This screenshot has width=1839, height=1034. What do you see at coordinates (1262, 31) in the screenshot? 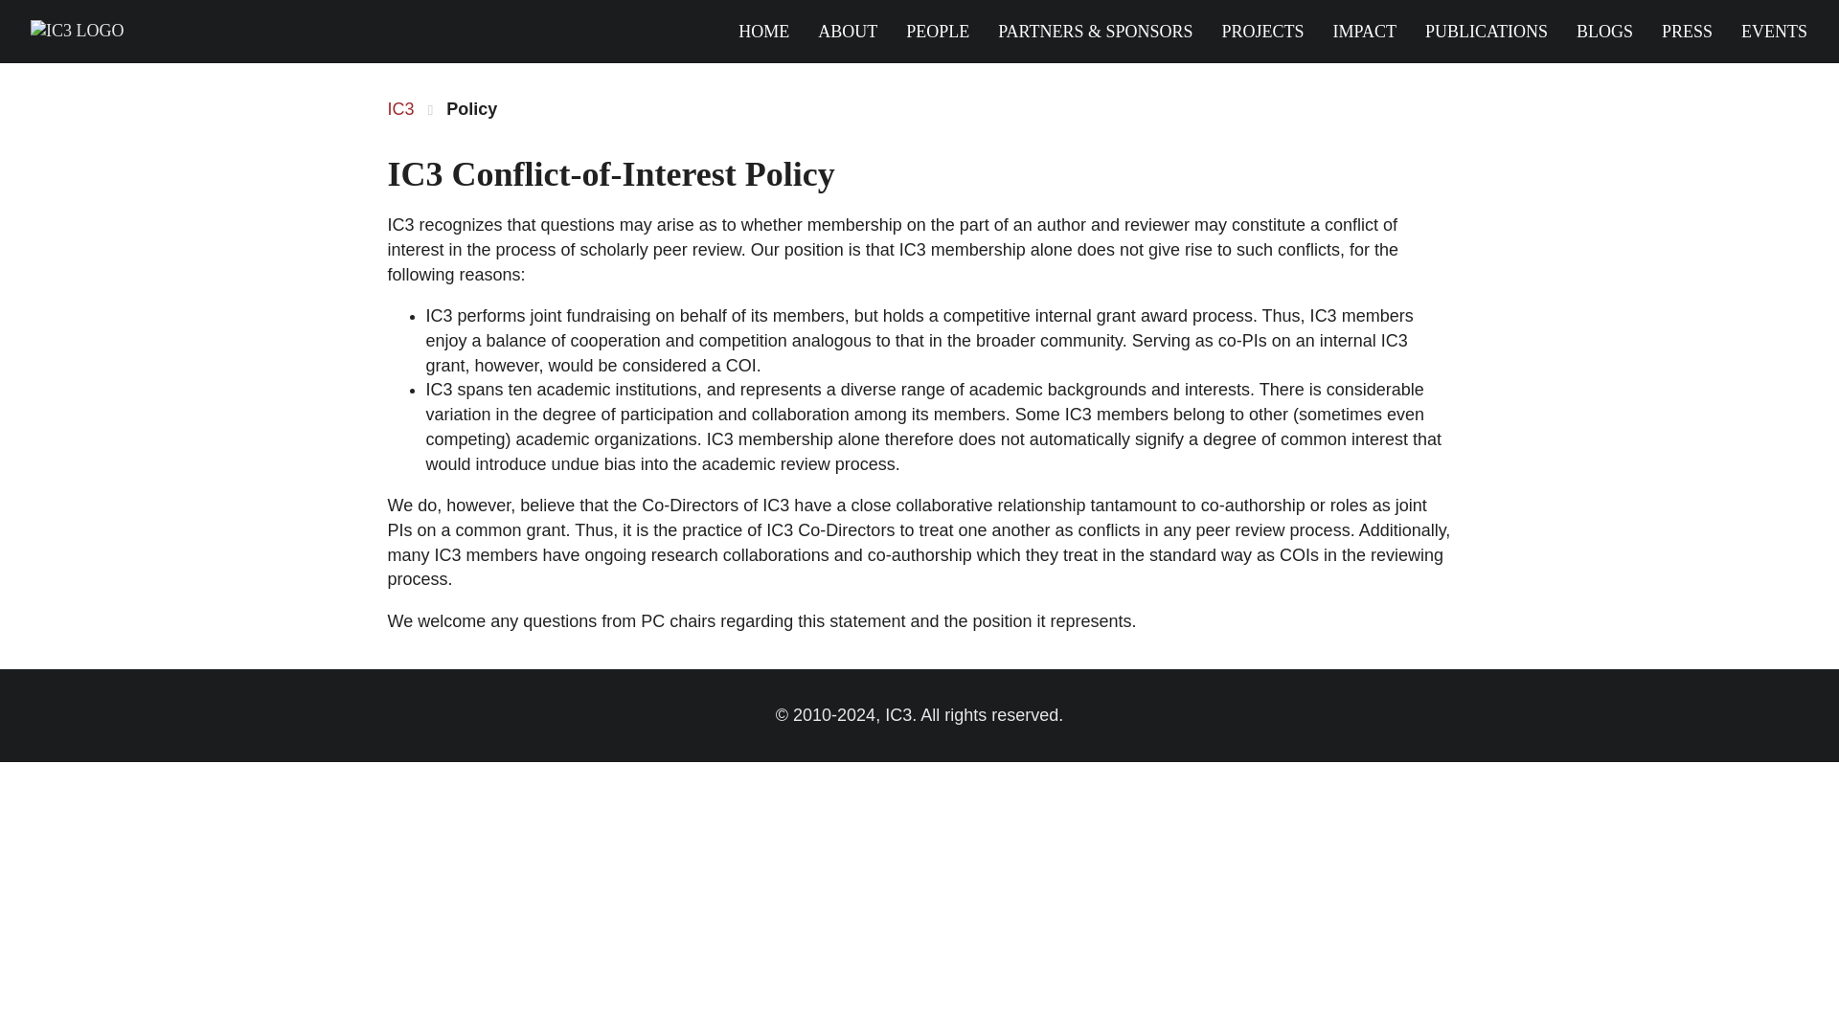
I see `PROJECTS` at bounding box center [1262, 31].